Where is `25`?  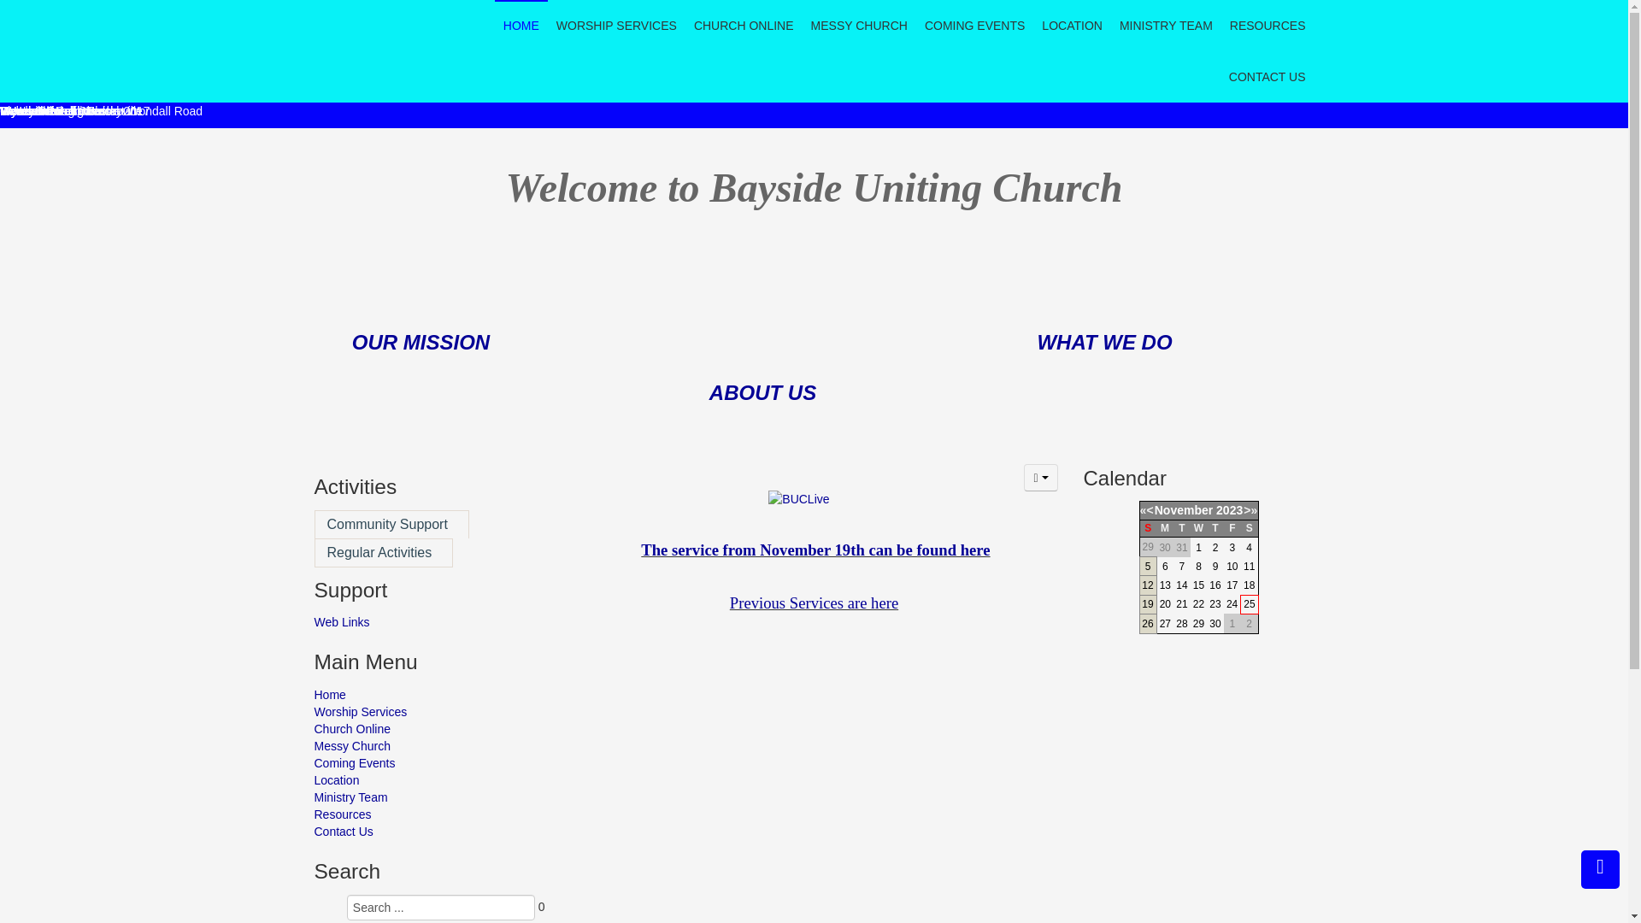 25 is located at coordinates (1250, 604).